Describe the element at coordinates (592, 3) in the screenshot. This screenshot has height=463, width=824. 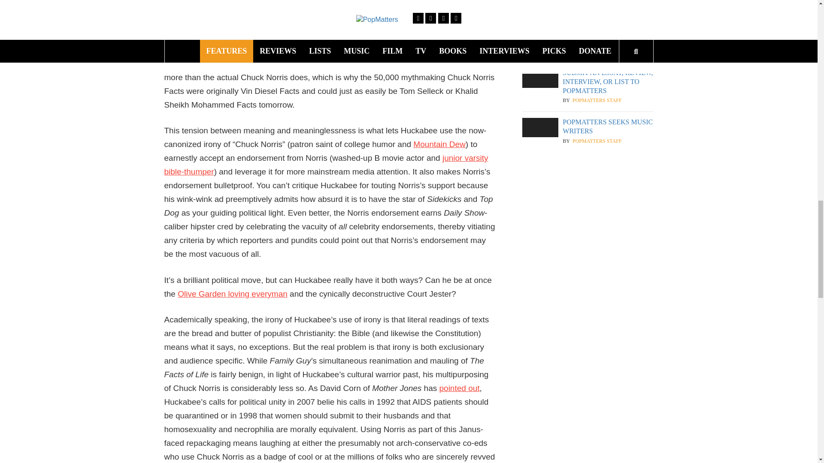
I see `Karen Zarker` at that location.